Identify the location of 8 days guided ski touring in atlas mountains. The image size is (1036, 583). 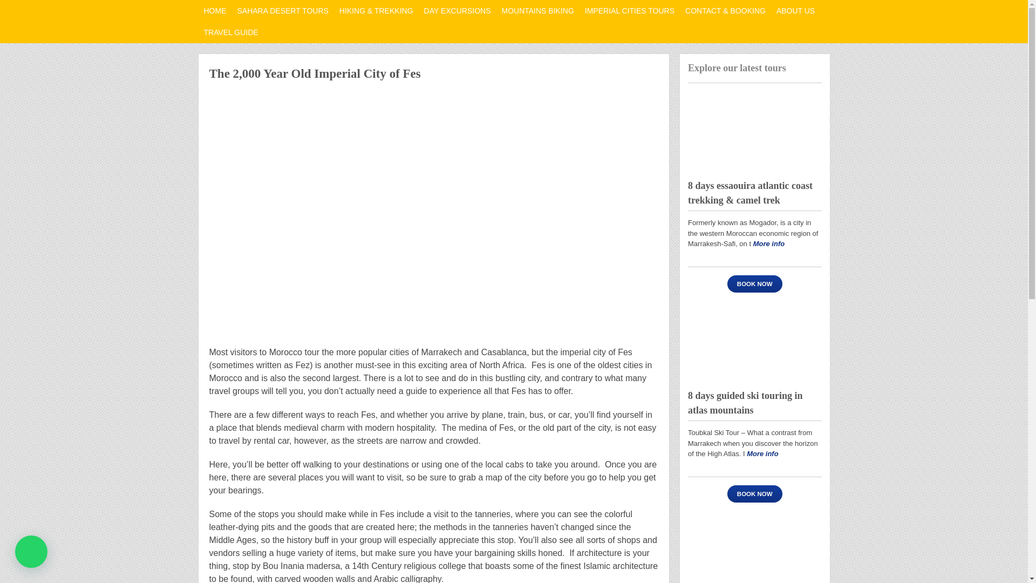
(754, 341).